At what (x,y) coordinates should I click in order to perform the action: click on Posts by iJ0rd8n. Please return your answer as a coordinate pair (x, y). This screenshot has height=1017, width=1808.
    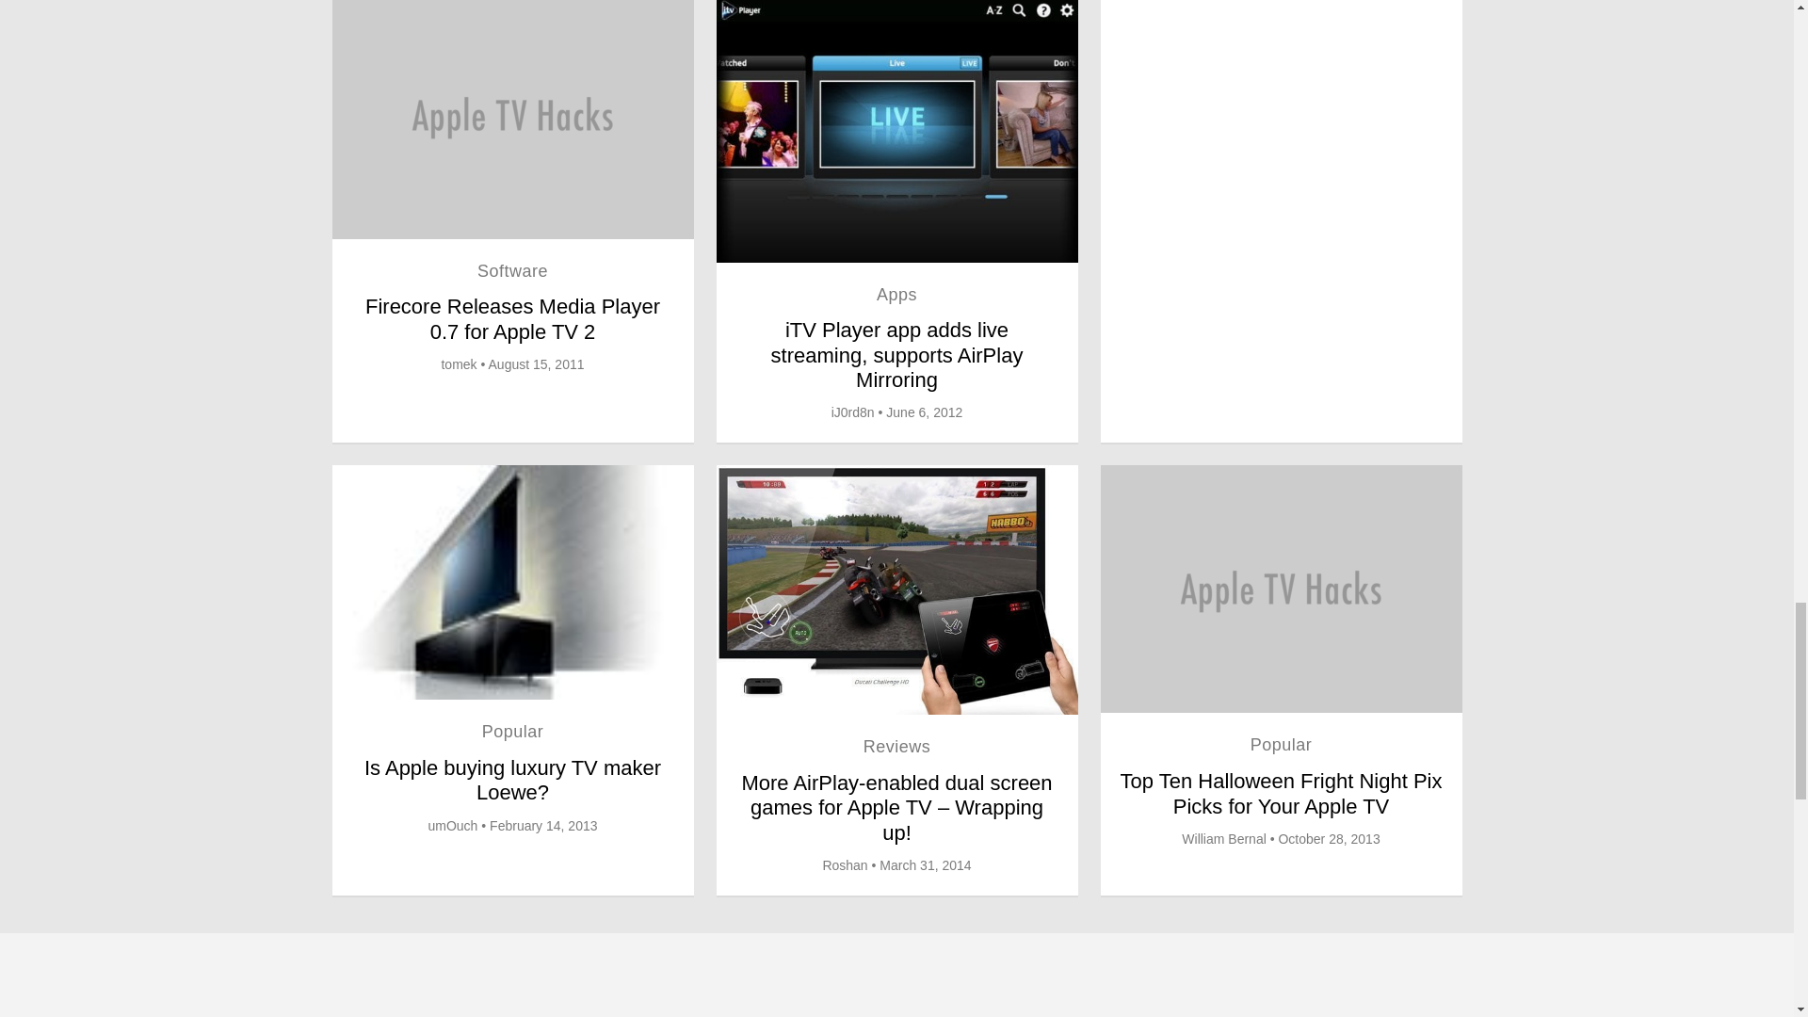
    Looking at the image, I should click on (853, 412).